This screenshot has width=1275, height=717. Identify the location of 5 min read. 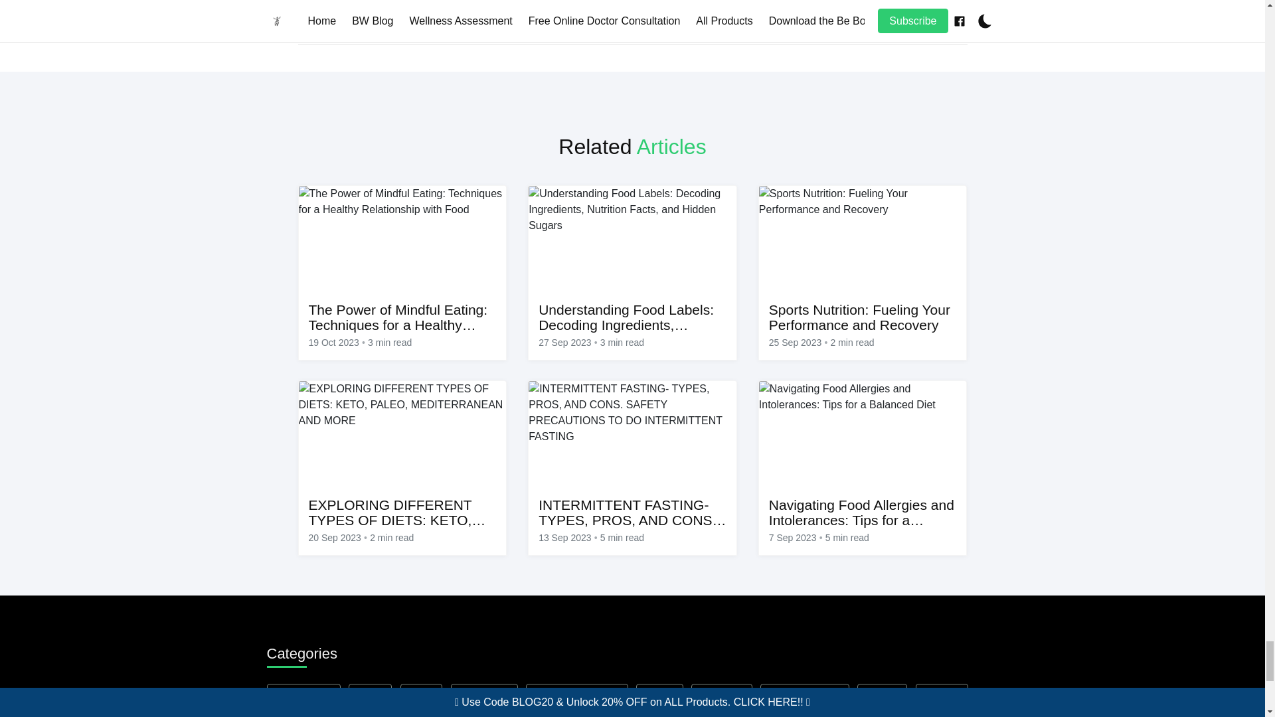
(847, 538).